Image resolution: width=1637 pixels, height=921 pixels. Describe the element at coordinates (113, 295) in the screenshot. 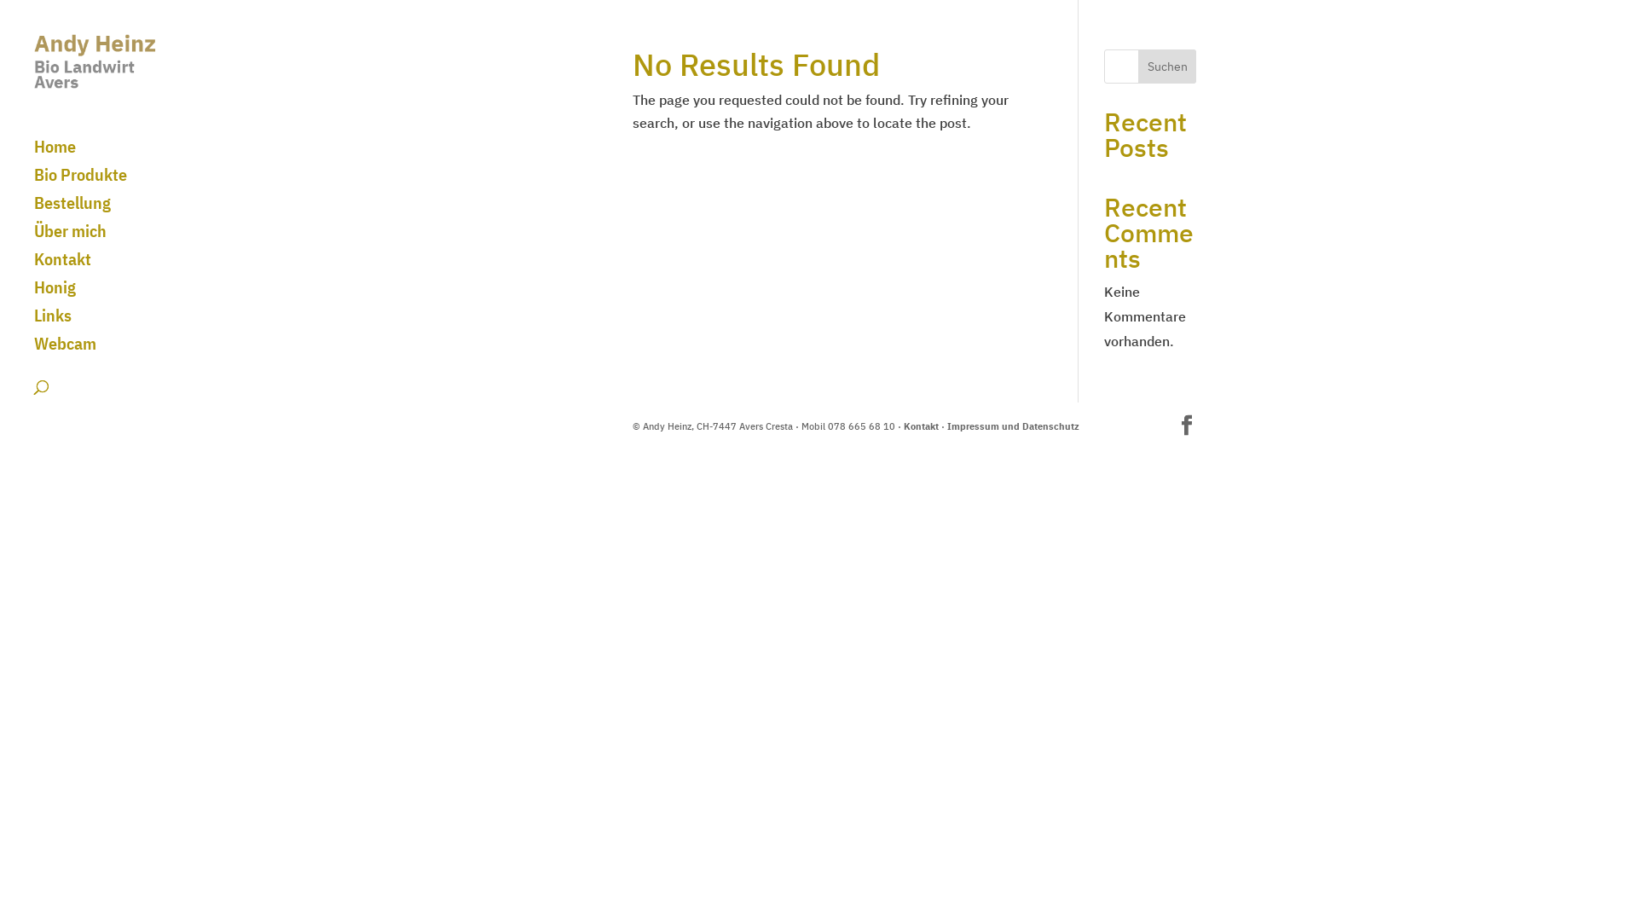

I see `Honig` at that location.